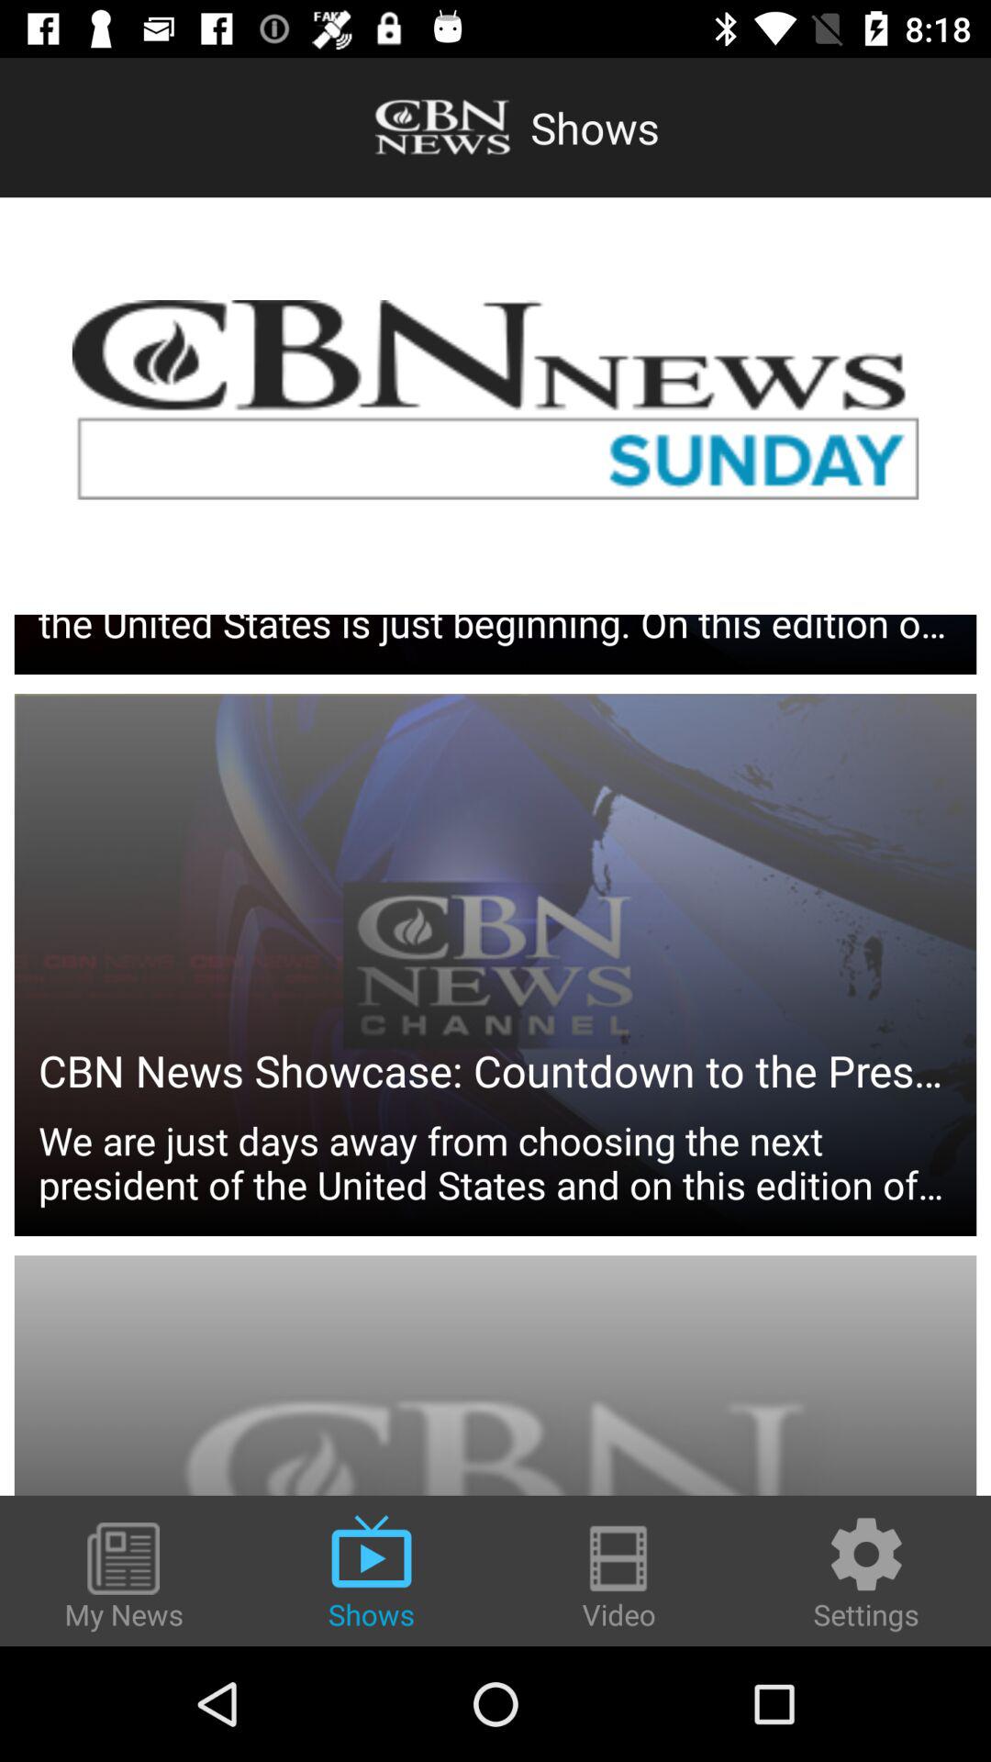  I want to click on launch item next to video item, so click(866, 1573).